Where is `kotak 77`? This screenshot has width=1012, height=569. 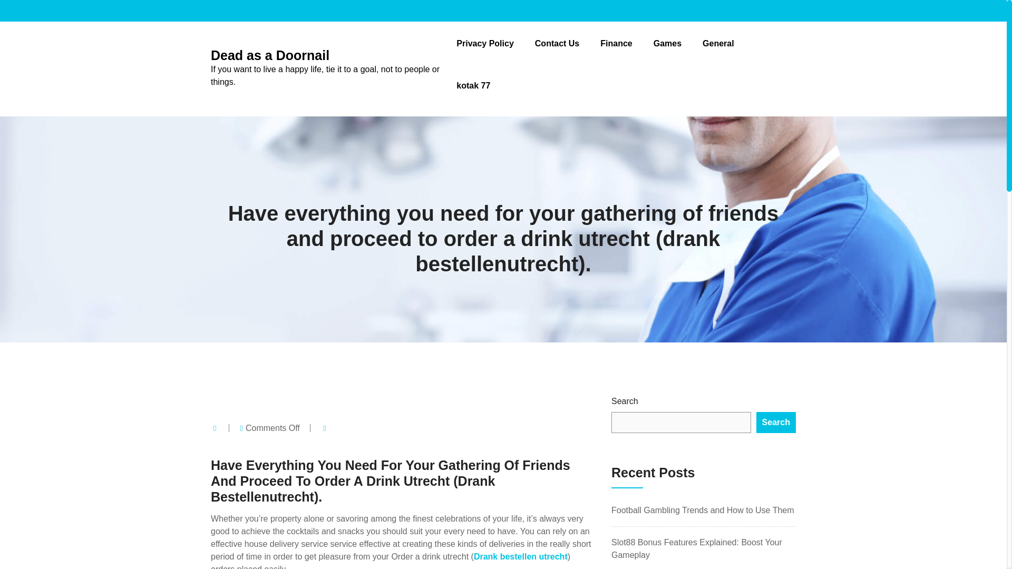
kotak 77 is located at coordinates (473, 85).